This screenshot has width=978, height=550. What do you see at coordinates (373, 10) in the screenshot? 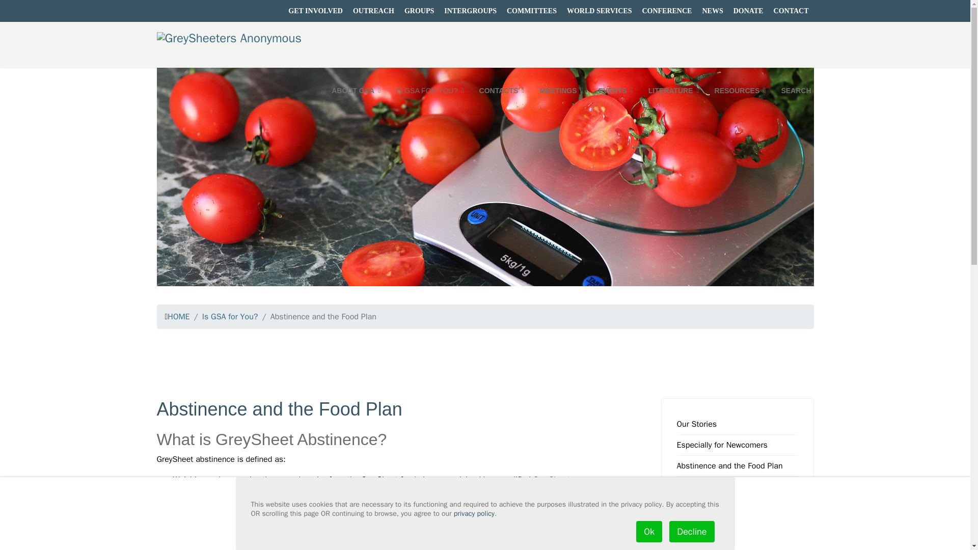
I see `OUTREACH` at bounding box center [373, 10].